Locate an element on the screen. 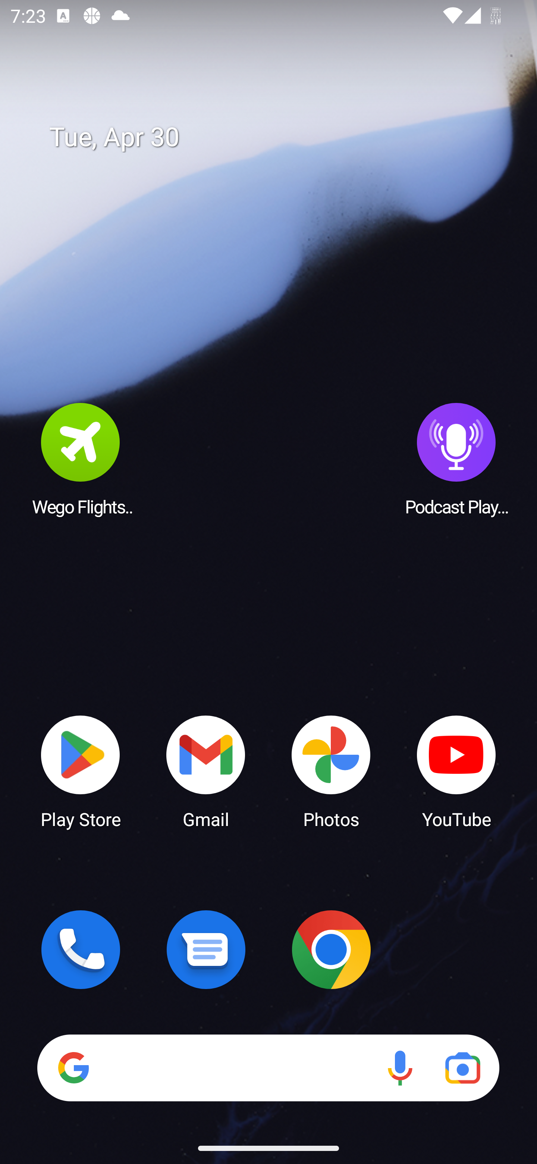 The width and height of the screenshot is (537, 1164). Wego Flights & Hotels is located at coordinates (81, 459).